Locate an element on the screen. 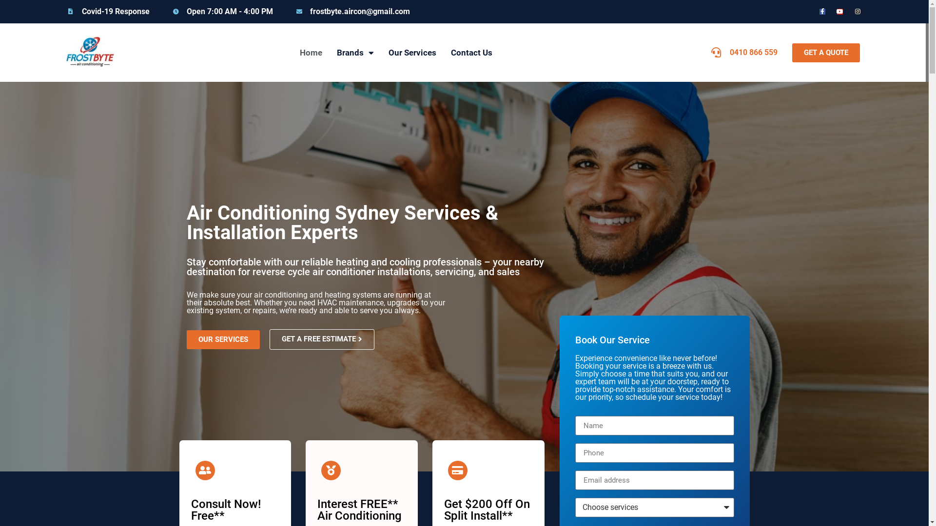  Contact Us is located at coordinates (471, 53).